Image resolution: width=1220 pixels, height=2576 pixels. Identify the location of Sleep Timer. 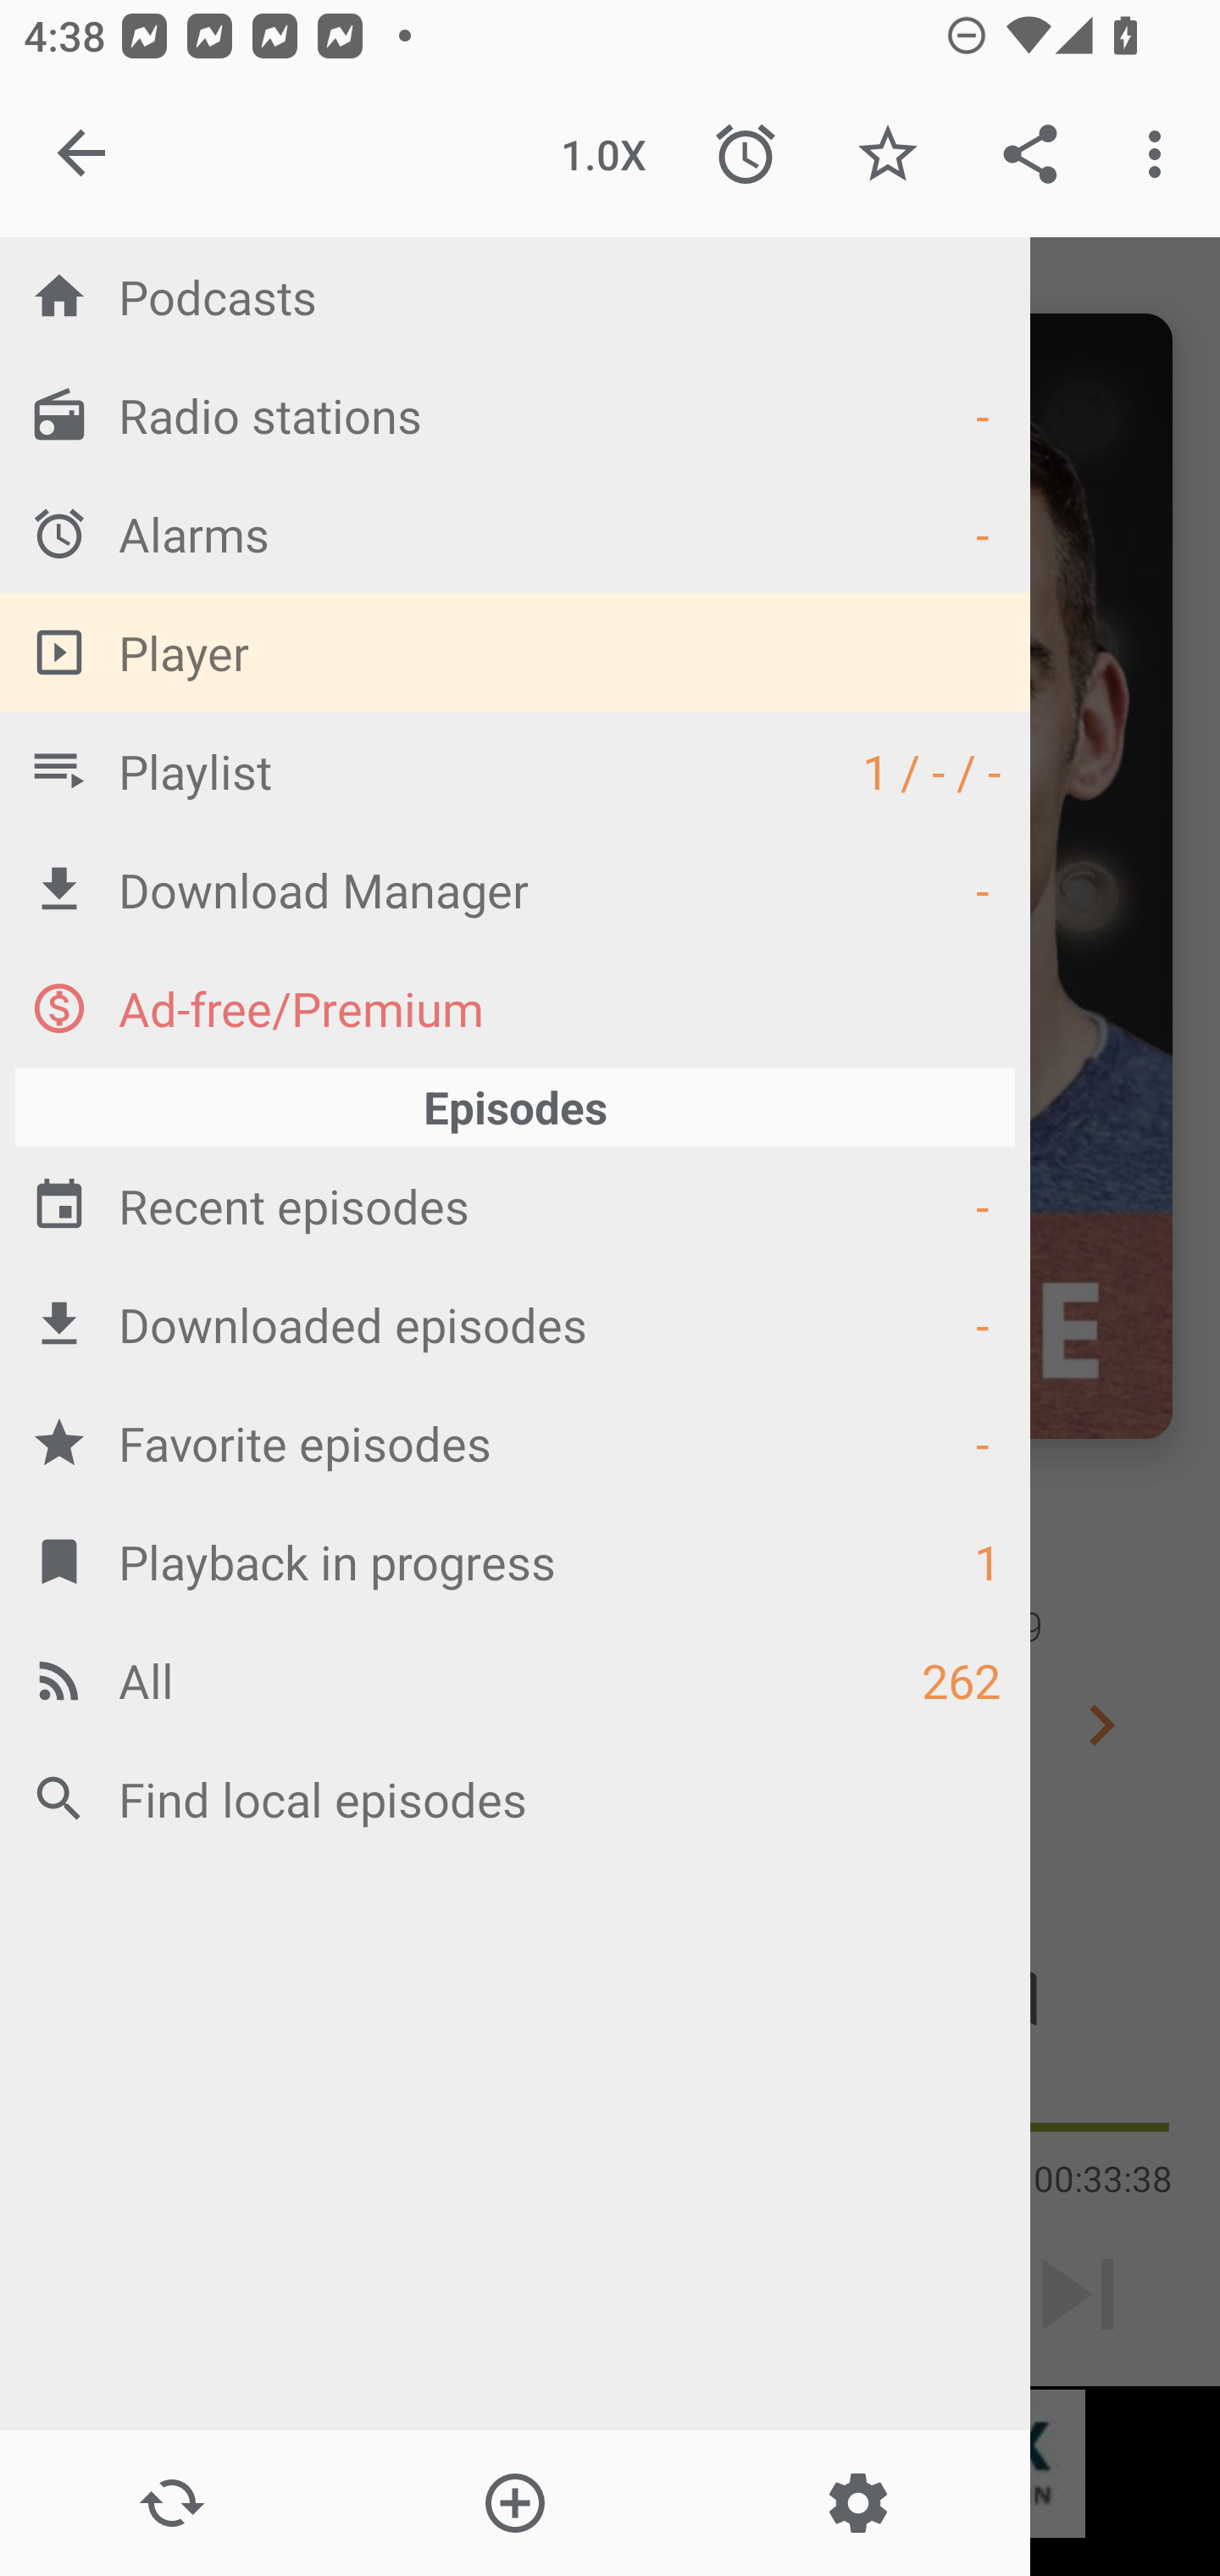
(746, 154).